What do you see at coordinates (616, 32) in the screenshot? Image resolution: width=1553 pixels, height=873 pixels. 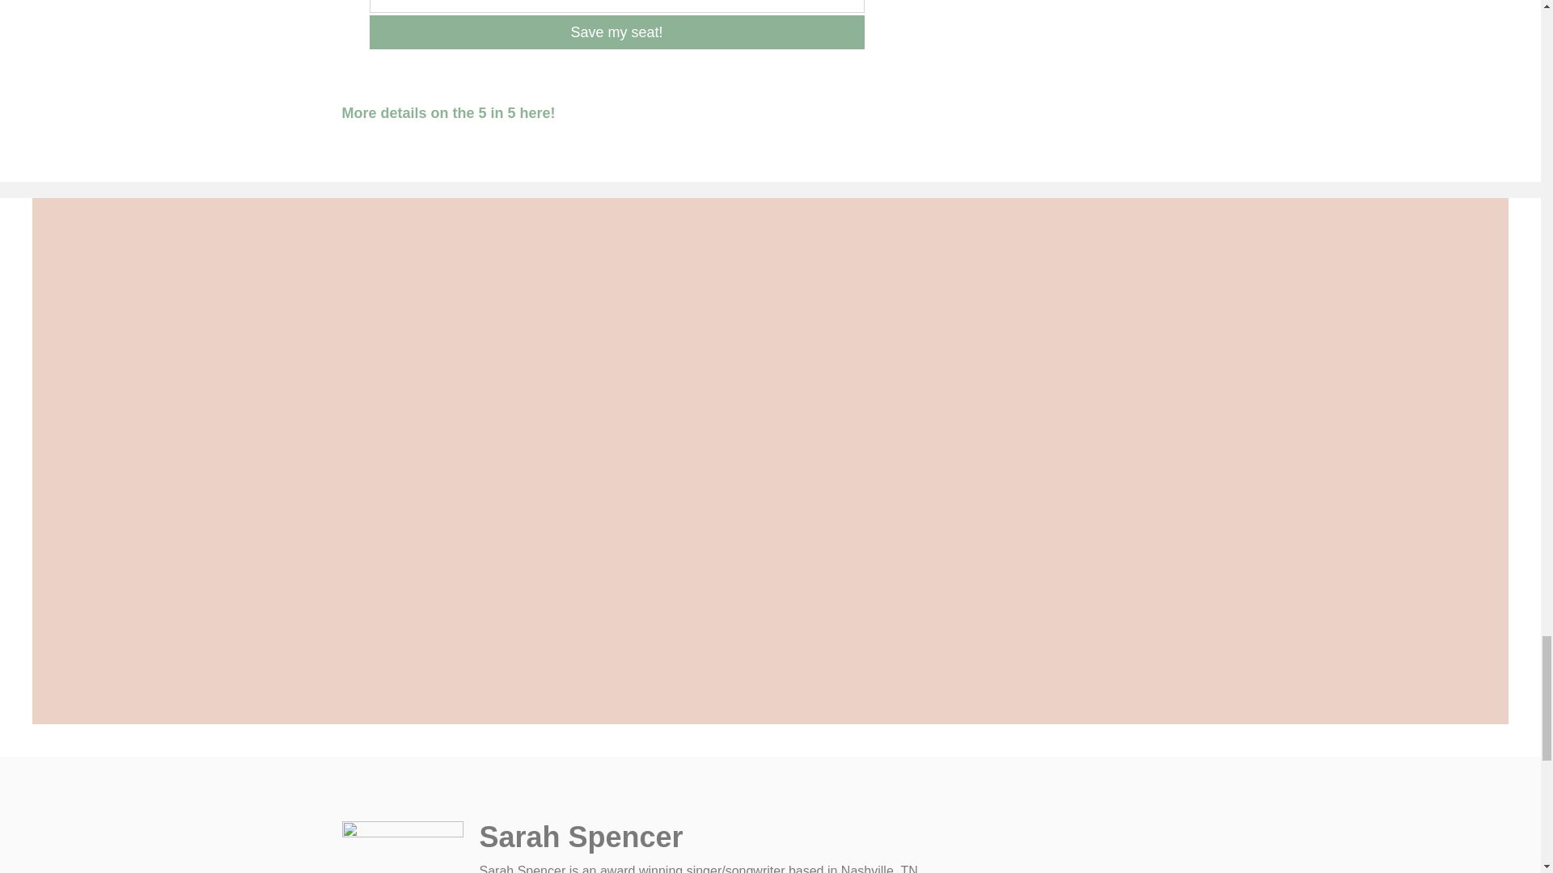 I see `Save my seat!` at bounding box center [616, 32].